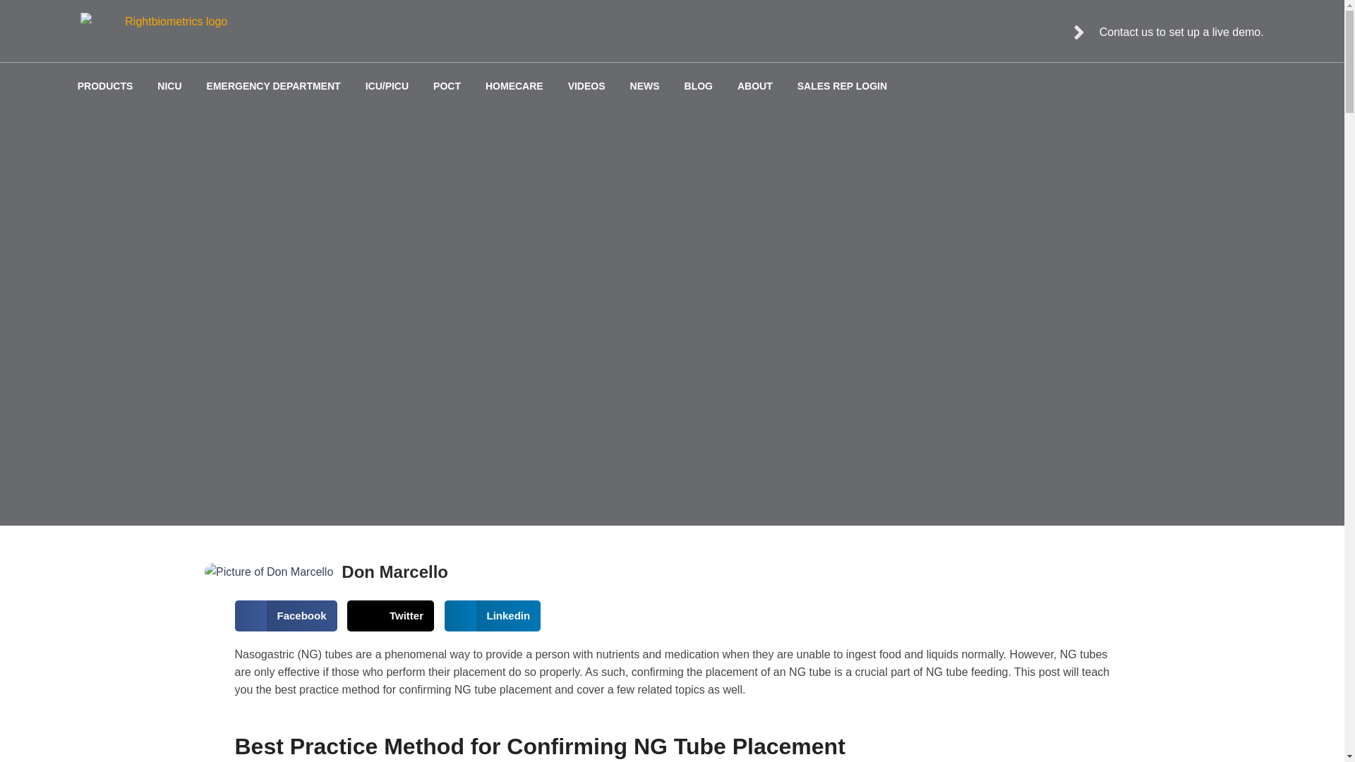 The width and height of the screenshot is (1355, 762). Describe the element at coordinates (274, 86) in the screenshot. I see `EMERGENCY DEPARTMENT` at that location.